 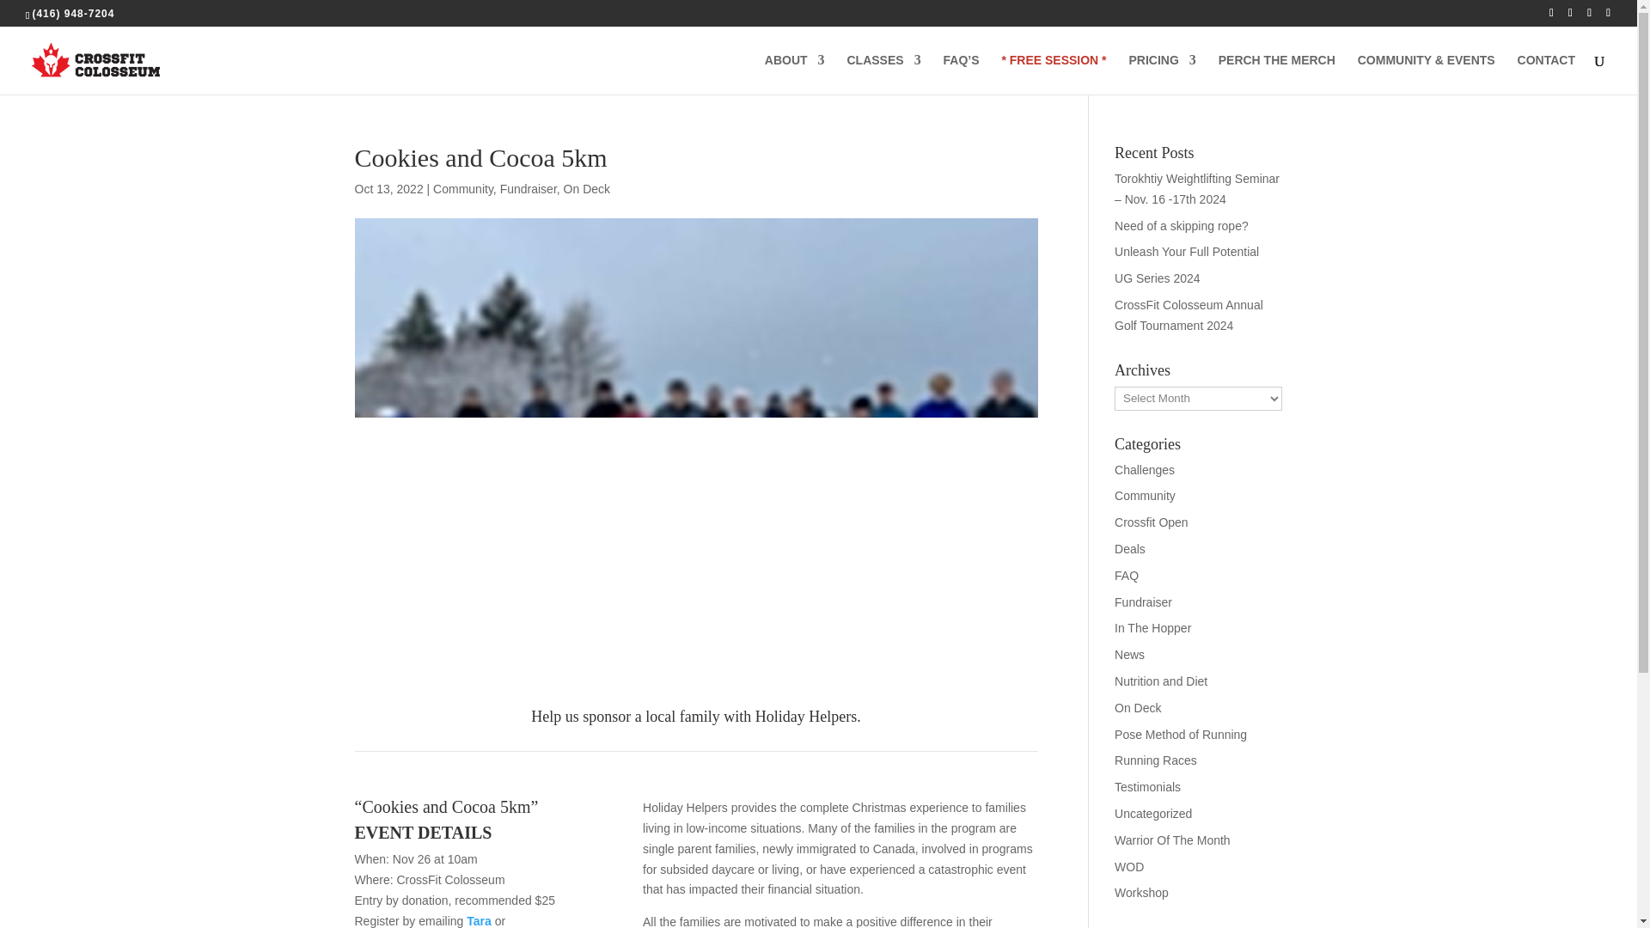 I want to click on Unleash Your Full Potential, so click(x=1186, y=252).